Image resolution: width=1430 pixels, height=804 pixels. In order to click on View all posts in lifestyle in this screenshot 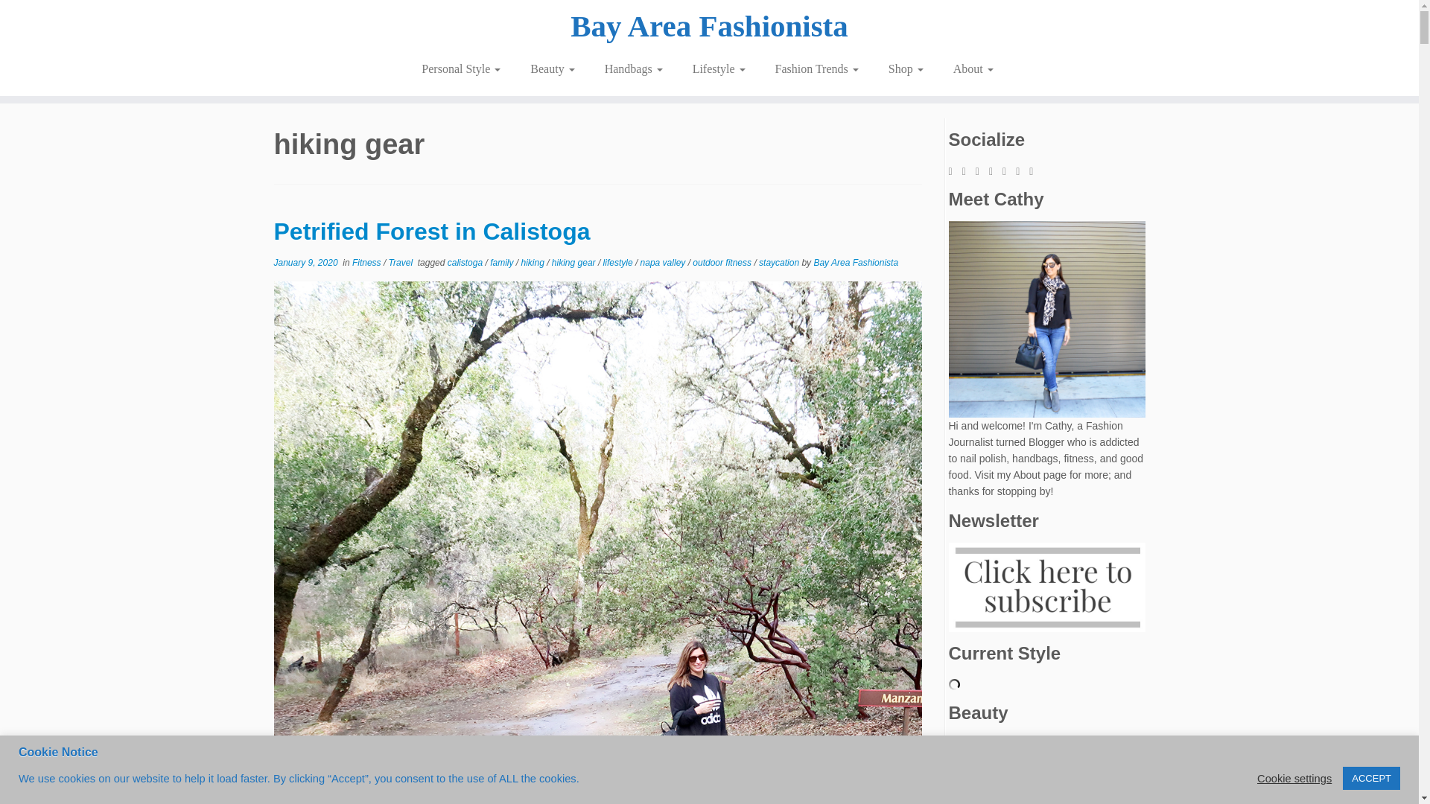, I will do `click(619, 262)`.